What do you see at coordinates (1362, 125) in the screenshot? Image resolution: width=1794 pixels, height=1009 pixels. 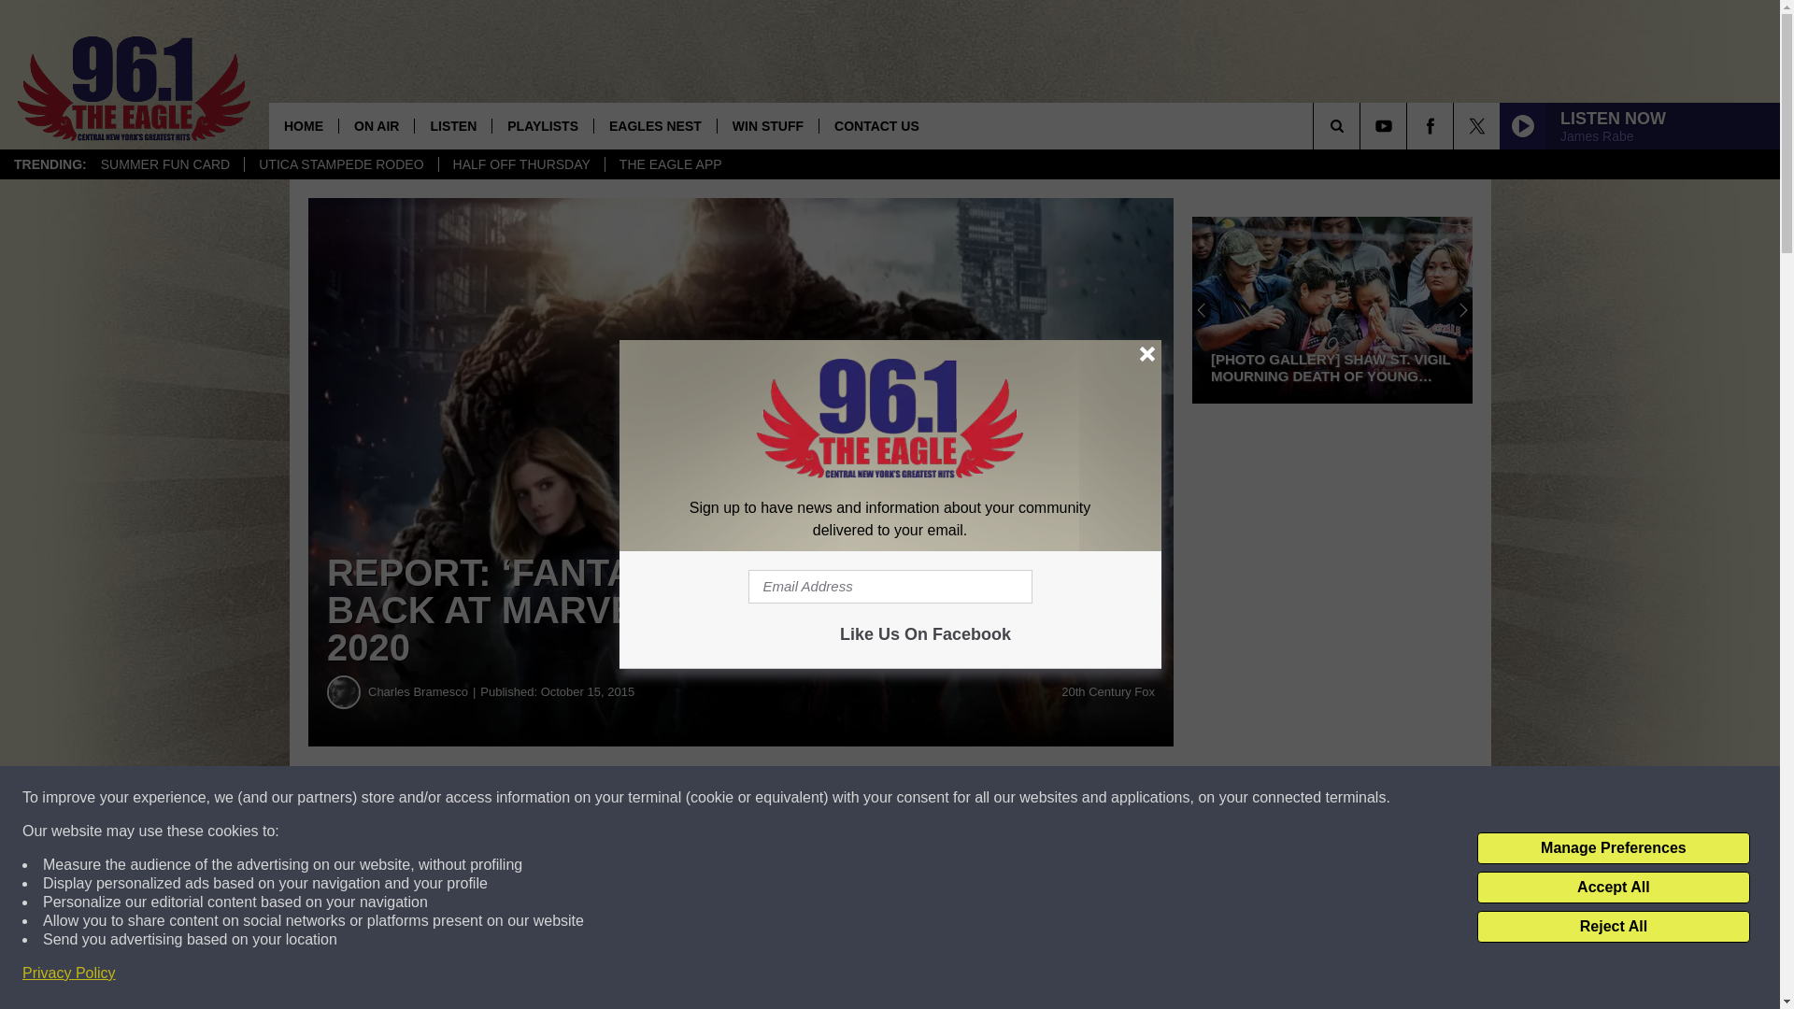 I see `SEARCH` at bounding box center [1362, 125].